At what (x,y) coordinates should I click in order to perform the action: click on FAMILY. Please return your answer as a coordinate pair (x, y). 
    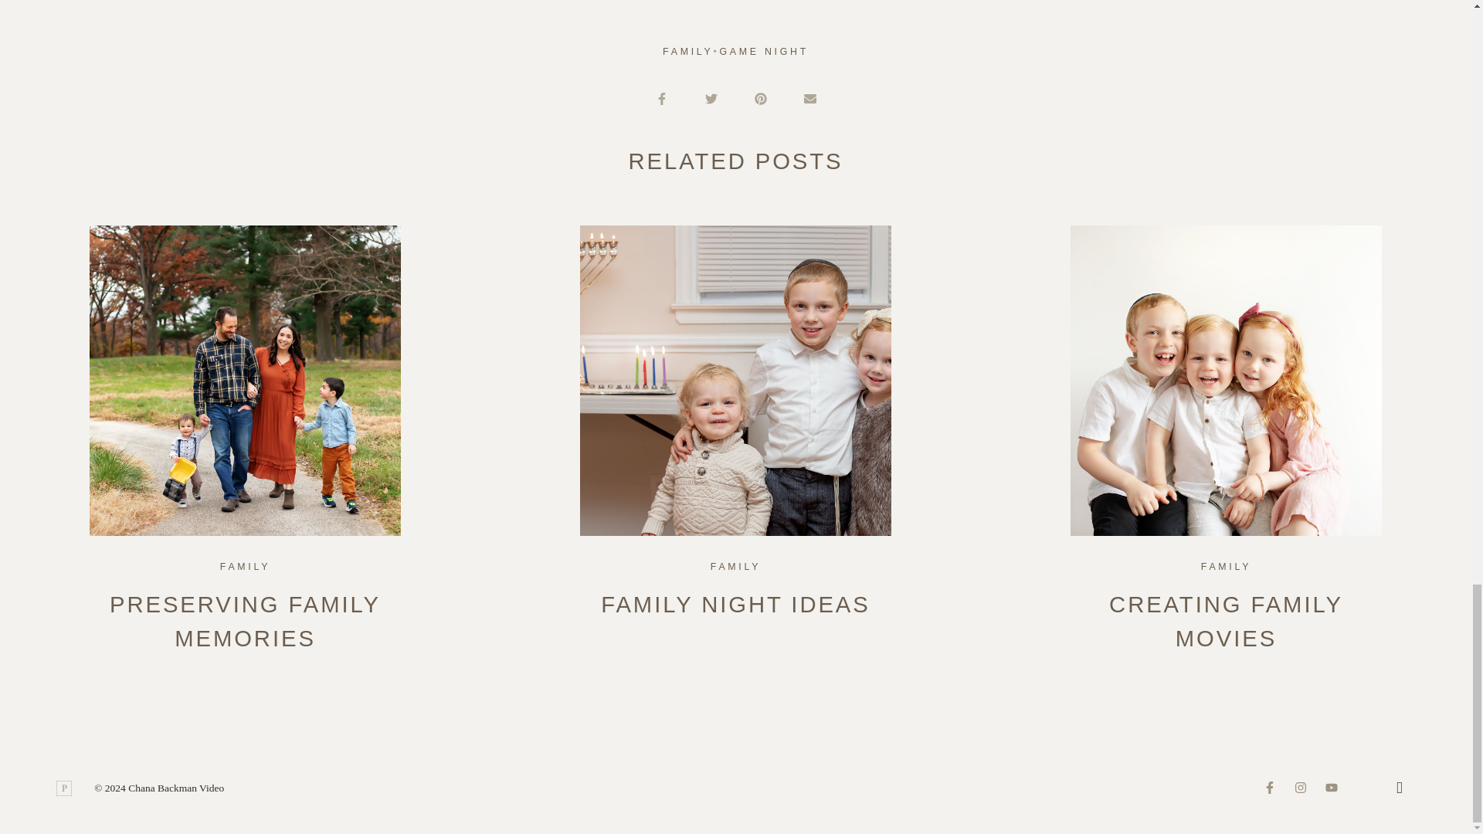
    Looking at the image, I should click on (244, 567).